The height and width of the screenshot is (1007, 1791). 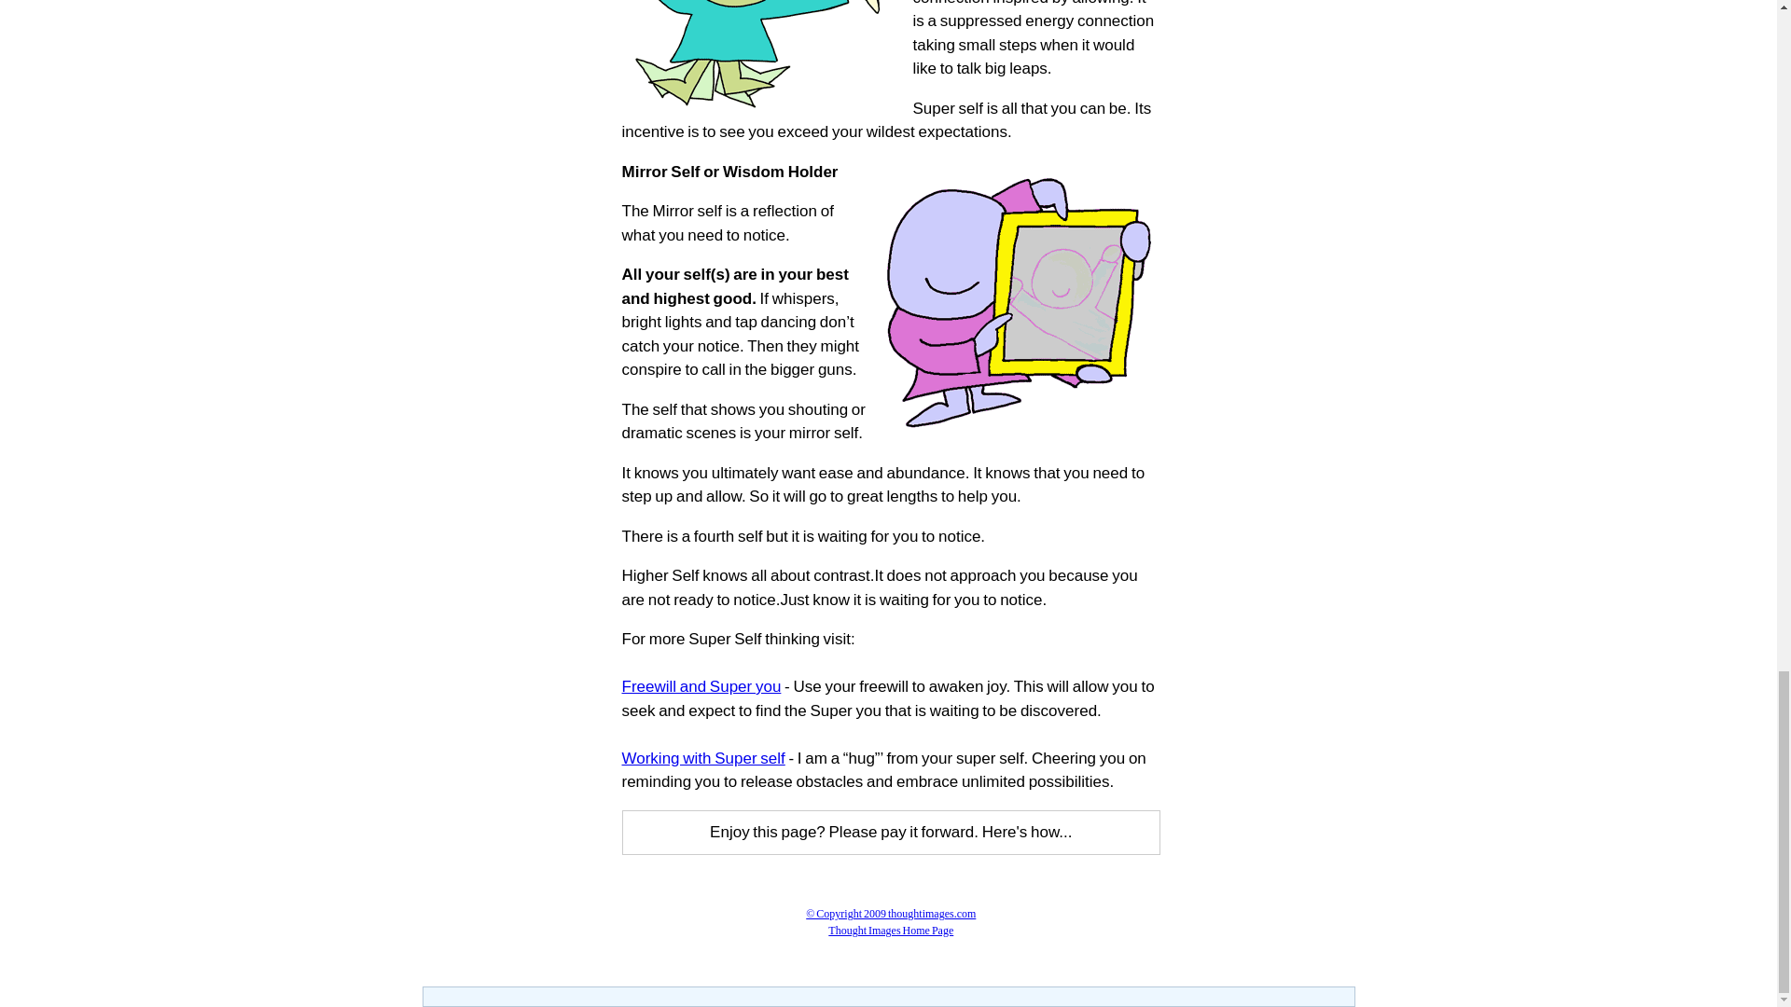 I want to click on wisdom holder reflection of self, so click(x=1020, y=300).